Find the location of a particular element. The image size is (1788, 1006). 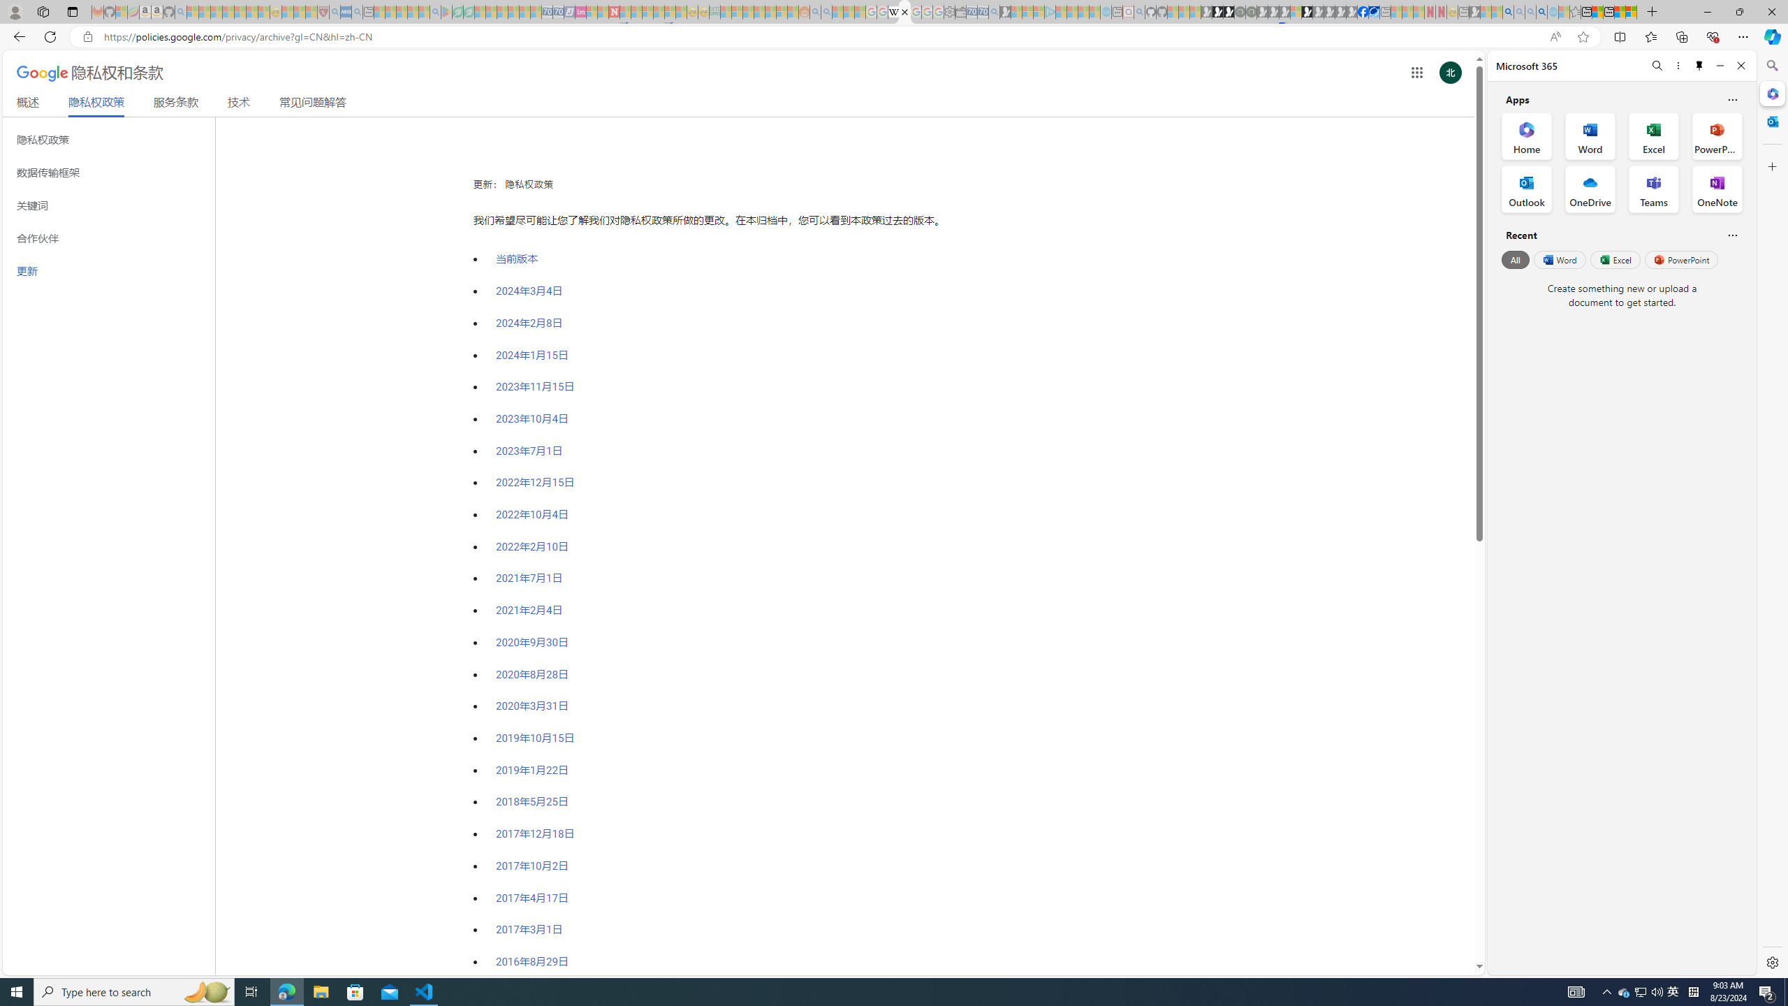

Outlook Office App is located at coordinates (1527, 189).